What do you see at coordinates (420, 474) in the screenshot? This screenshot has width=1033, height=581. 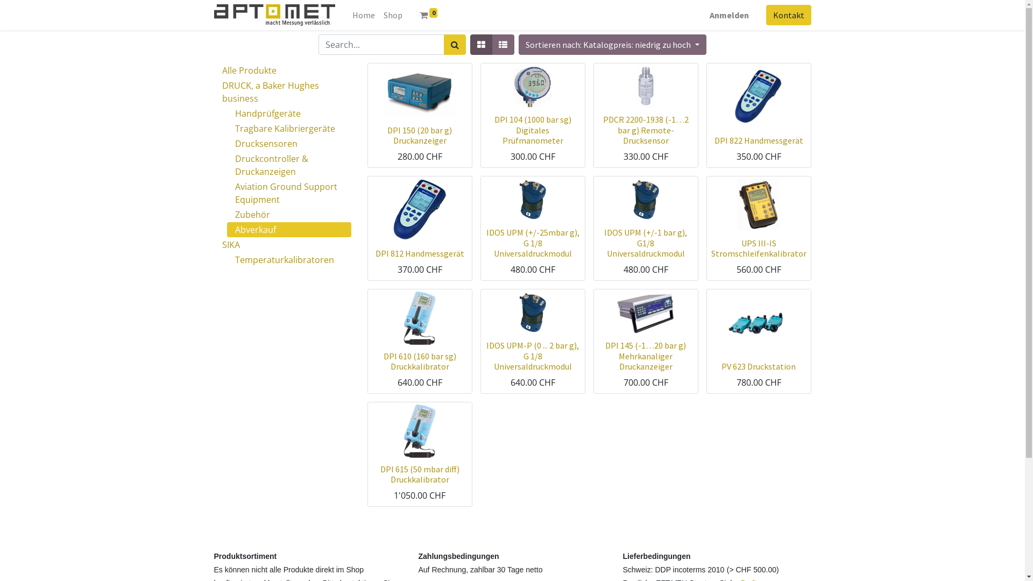 I see `DPI 615 (50 mbar diff) Druckkalibrator` at bounding box center [420, 474].